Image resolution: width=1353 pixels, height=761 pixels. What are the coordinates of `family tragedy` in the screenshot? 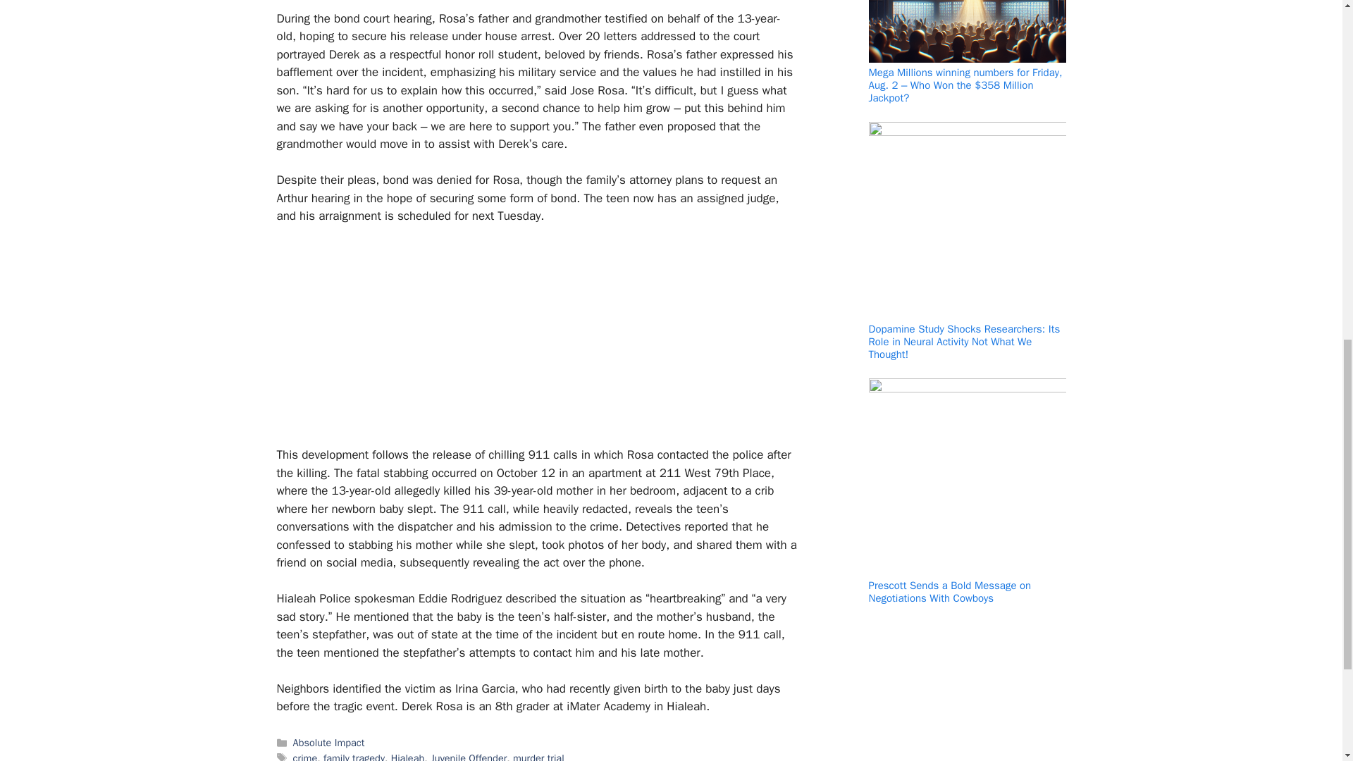 It's located at (354, 757).